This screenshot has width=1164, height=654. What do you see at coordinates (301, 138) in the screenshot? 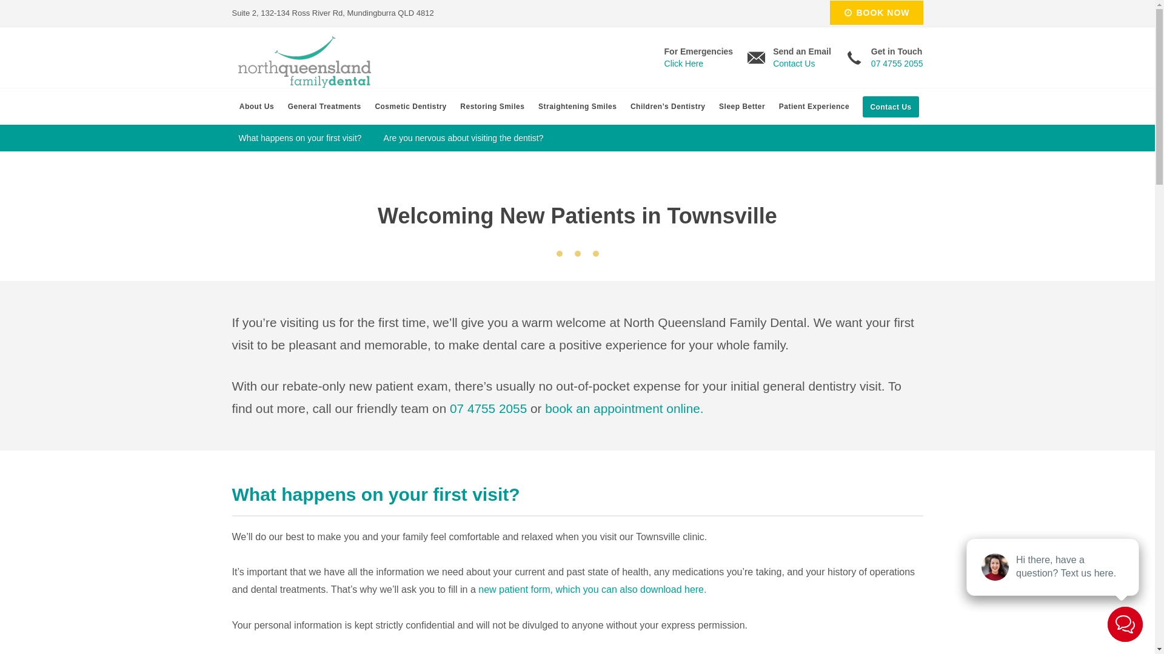
I see `What happens on your first visit?` at bounding box center [301, 138].